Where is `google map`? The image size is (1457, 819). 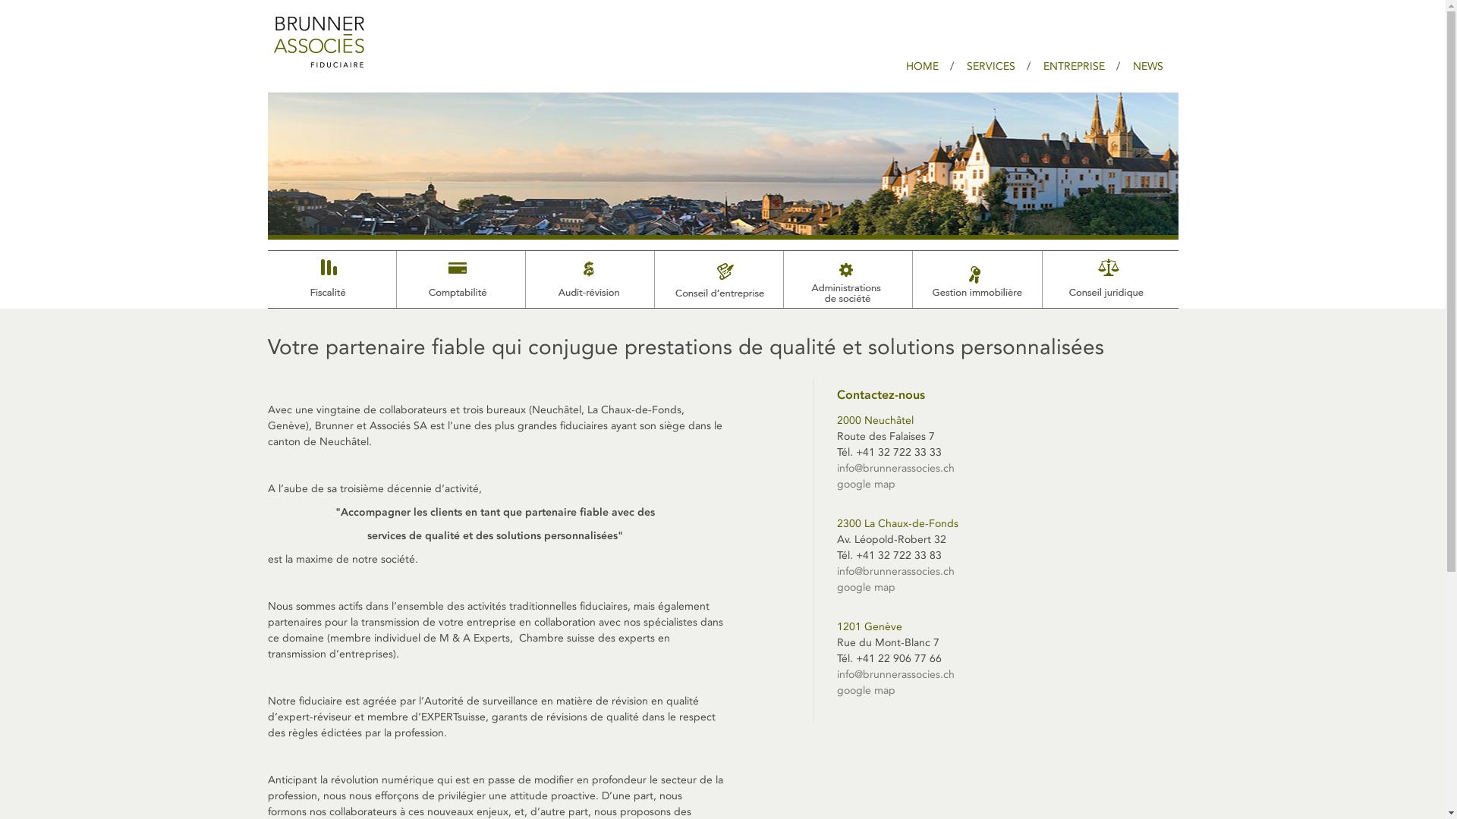
google map is located at coordinates (865, 690).